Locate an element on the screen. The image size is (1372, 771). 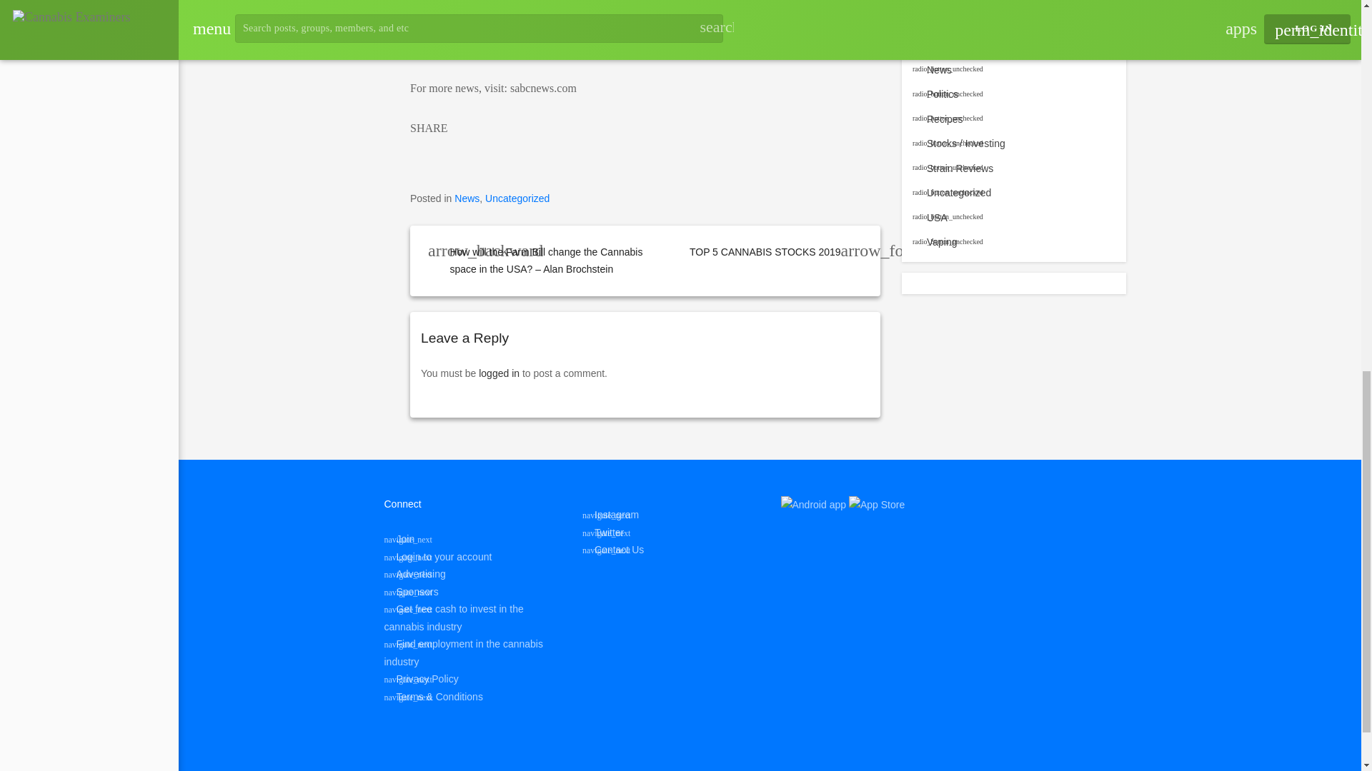
Share on Twitter is located at coordinates (452, 153).